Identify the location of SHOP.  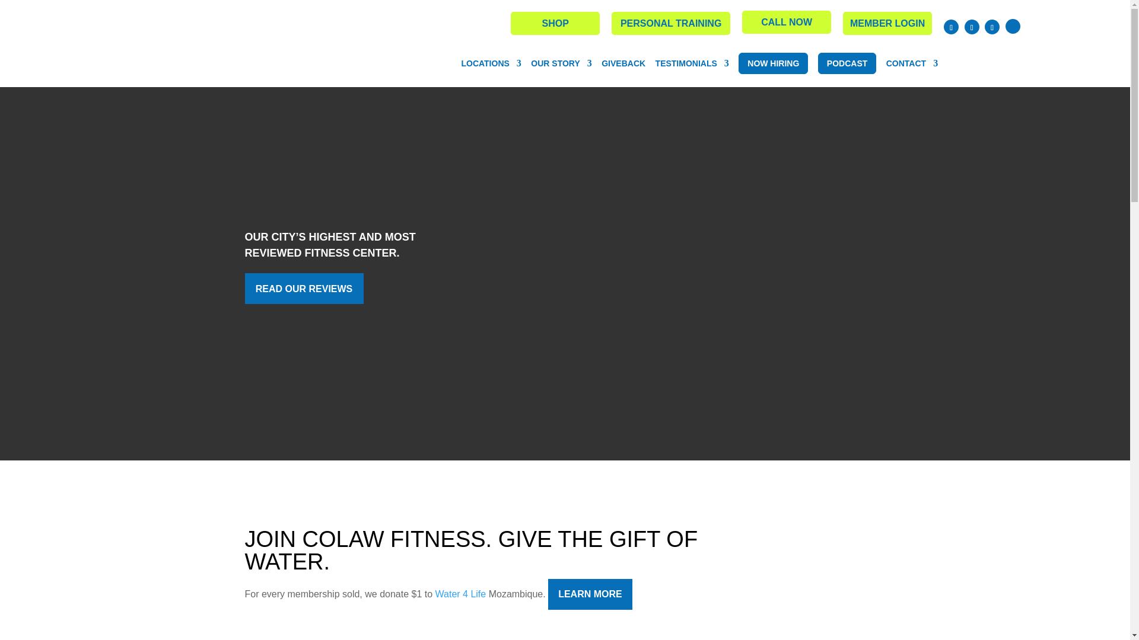
(555, 24).